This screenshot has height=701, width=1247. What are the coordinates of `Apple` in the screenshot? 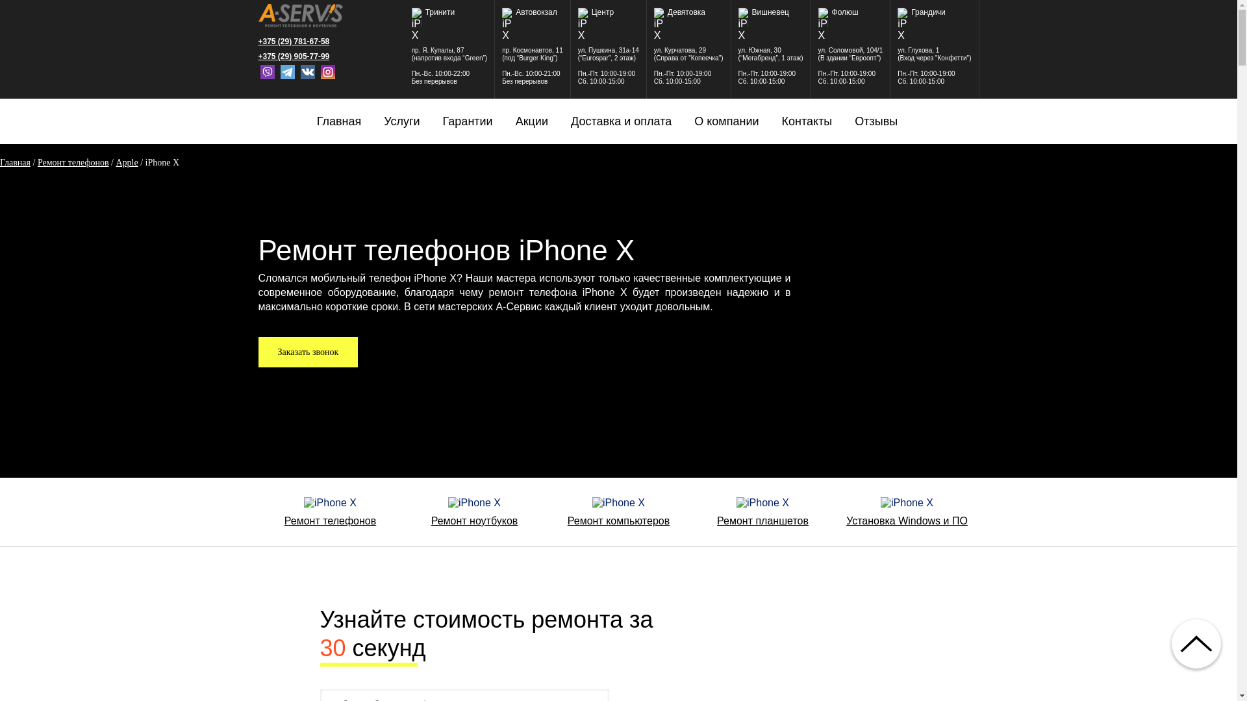 It's located at (127, 162).